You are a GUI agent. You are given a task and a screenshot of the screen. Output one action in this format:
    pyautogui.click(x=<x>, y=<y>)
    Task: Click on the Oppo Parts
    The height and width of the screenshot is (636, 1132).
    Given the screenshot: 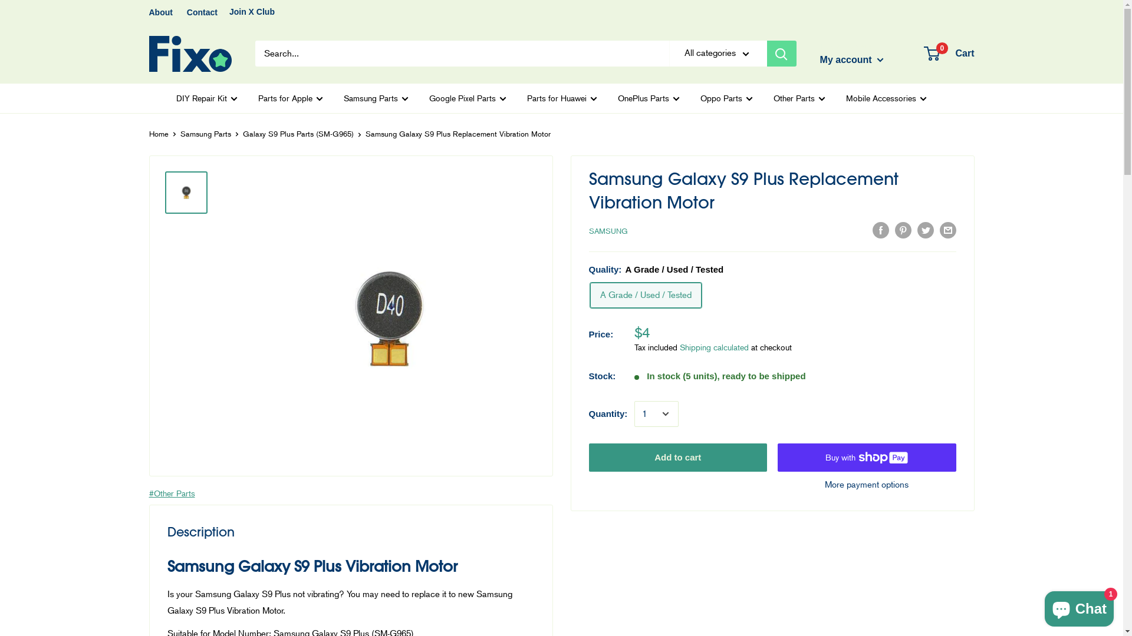 What is the action you would take?
    pyautogui.click(x=726, y=99)
    